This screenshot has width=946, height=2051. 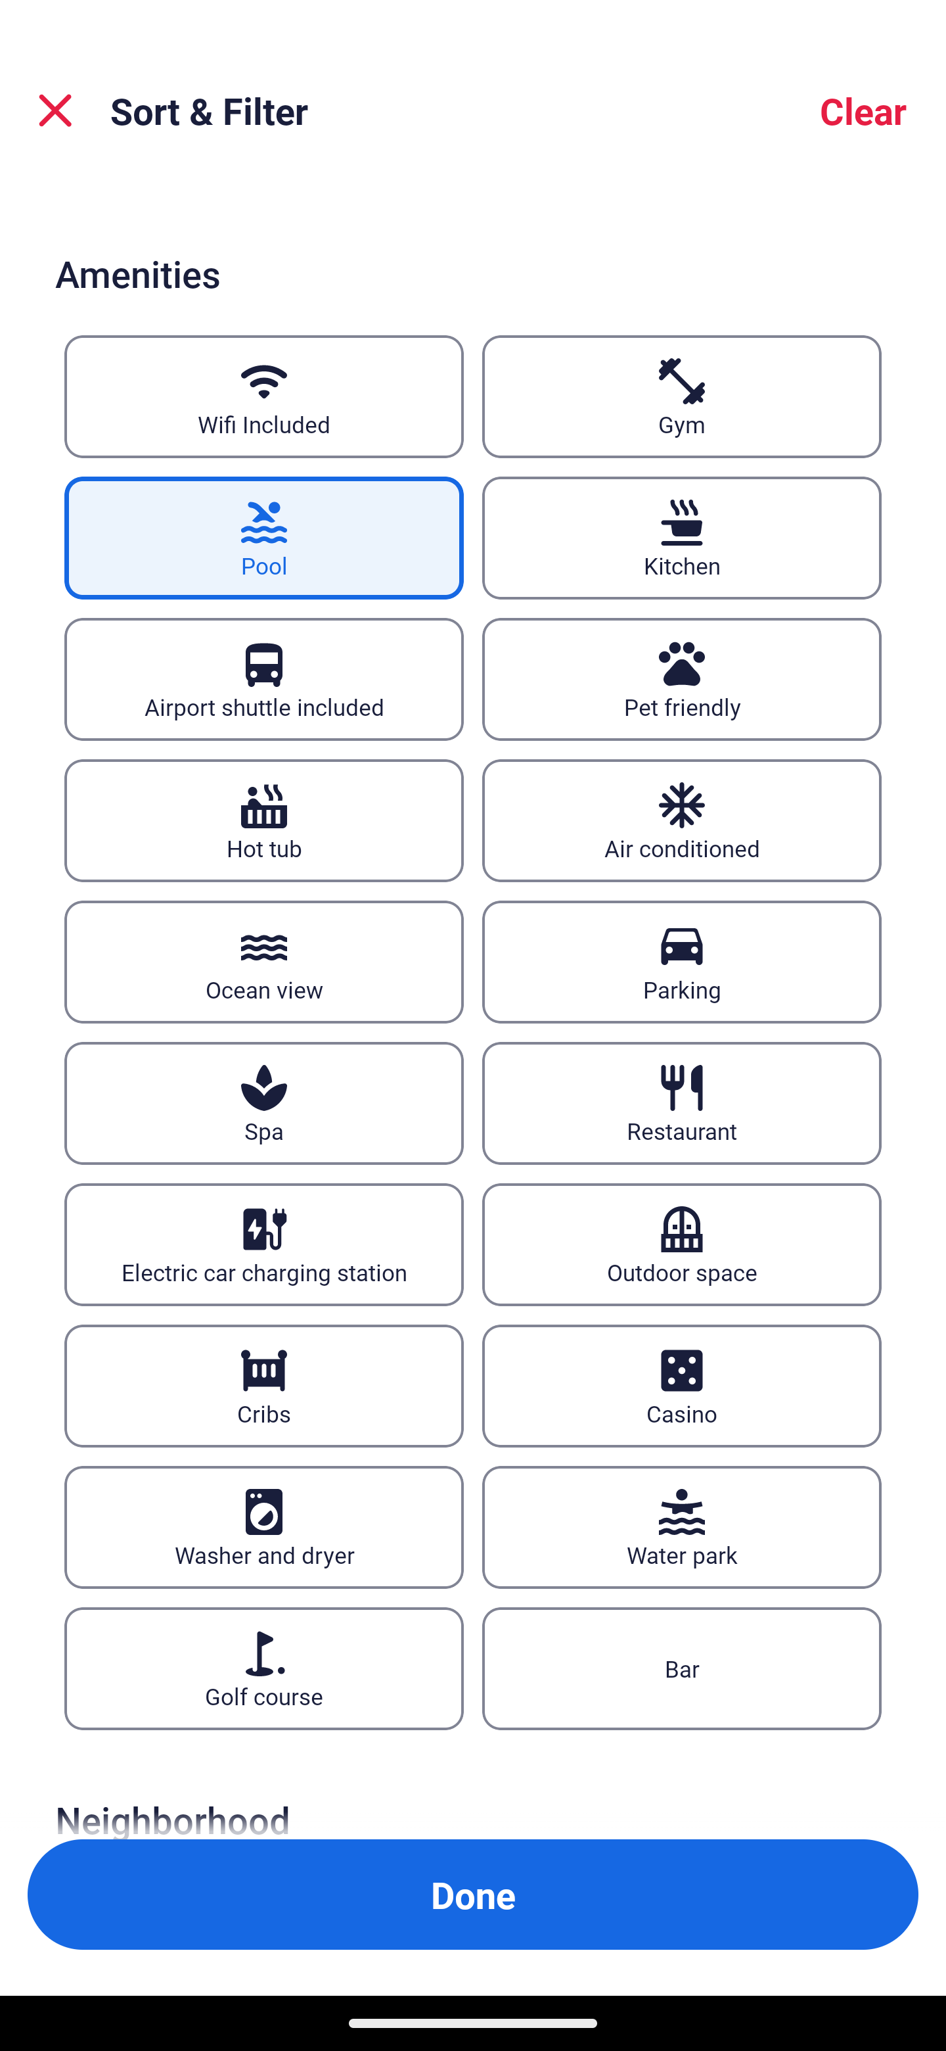 I want to click on Pet friendly, so click(x=682, y=678).